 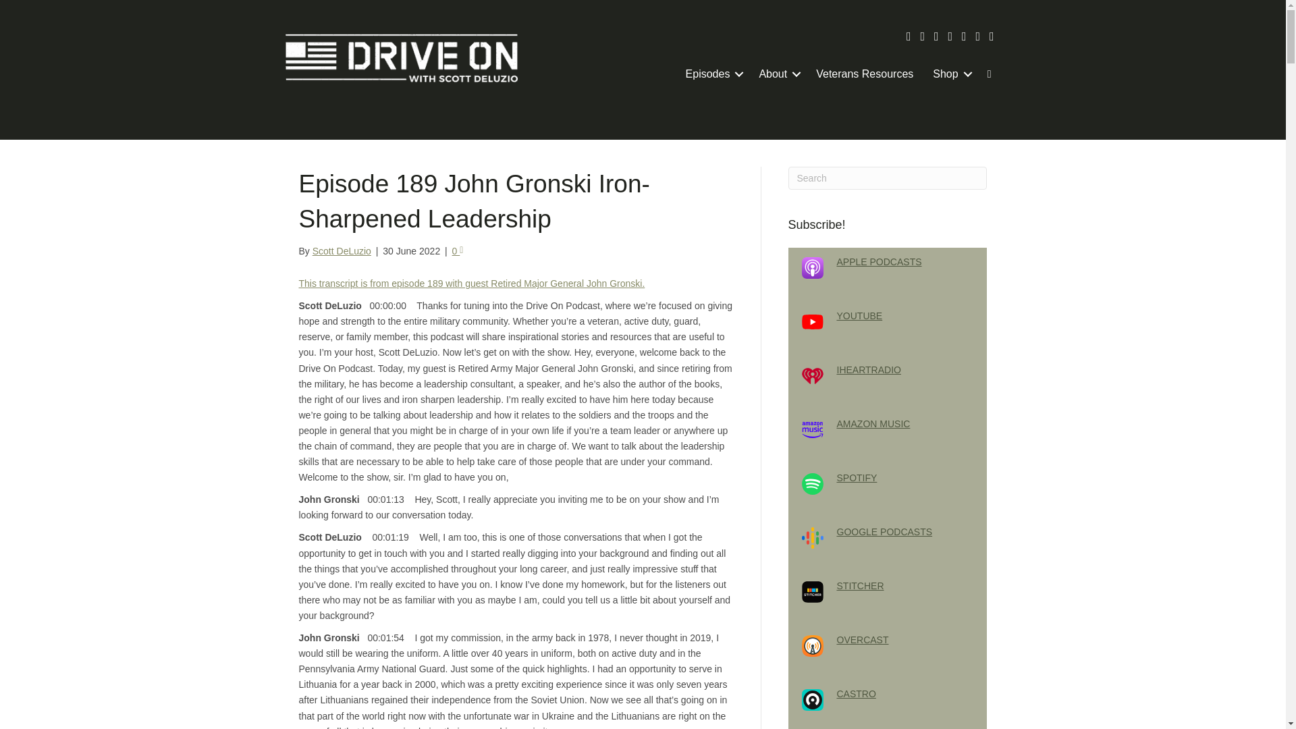 I want to click on About, so click(x=778, y=74).